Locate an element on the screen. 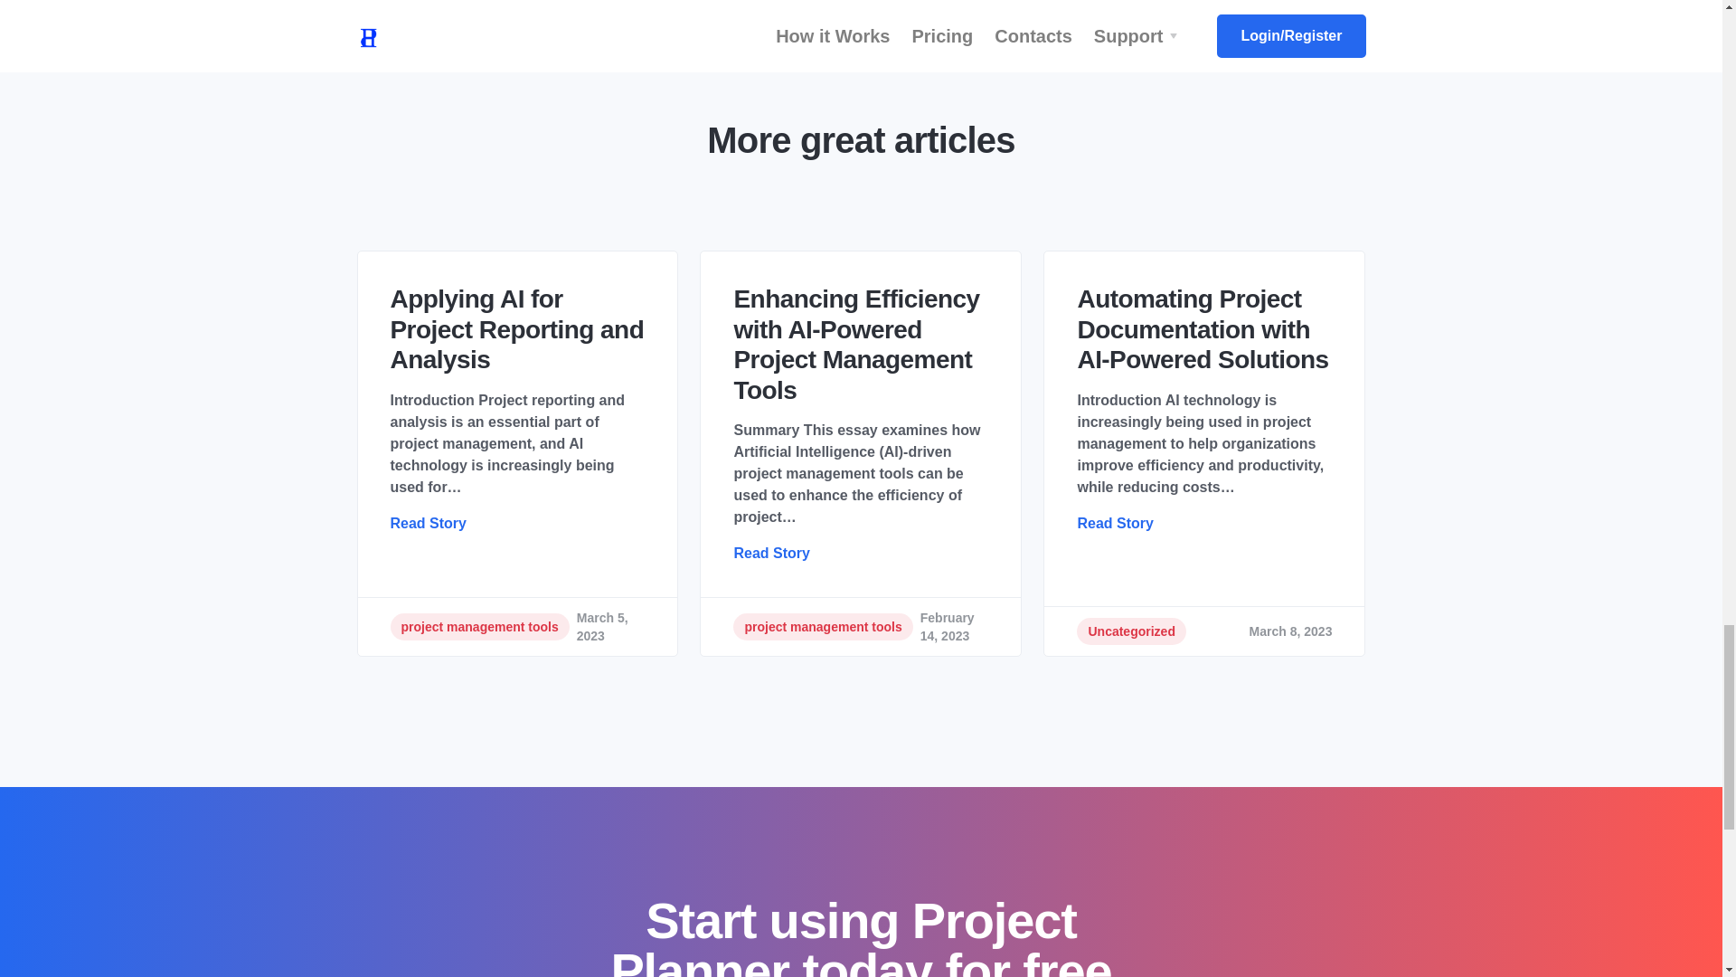 The image size is (1736, 977). Read Story is located at coordinates (1114, 523).